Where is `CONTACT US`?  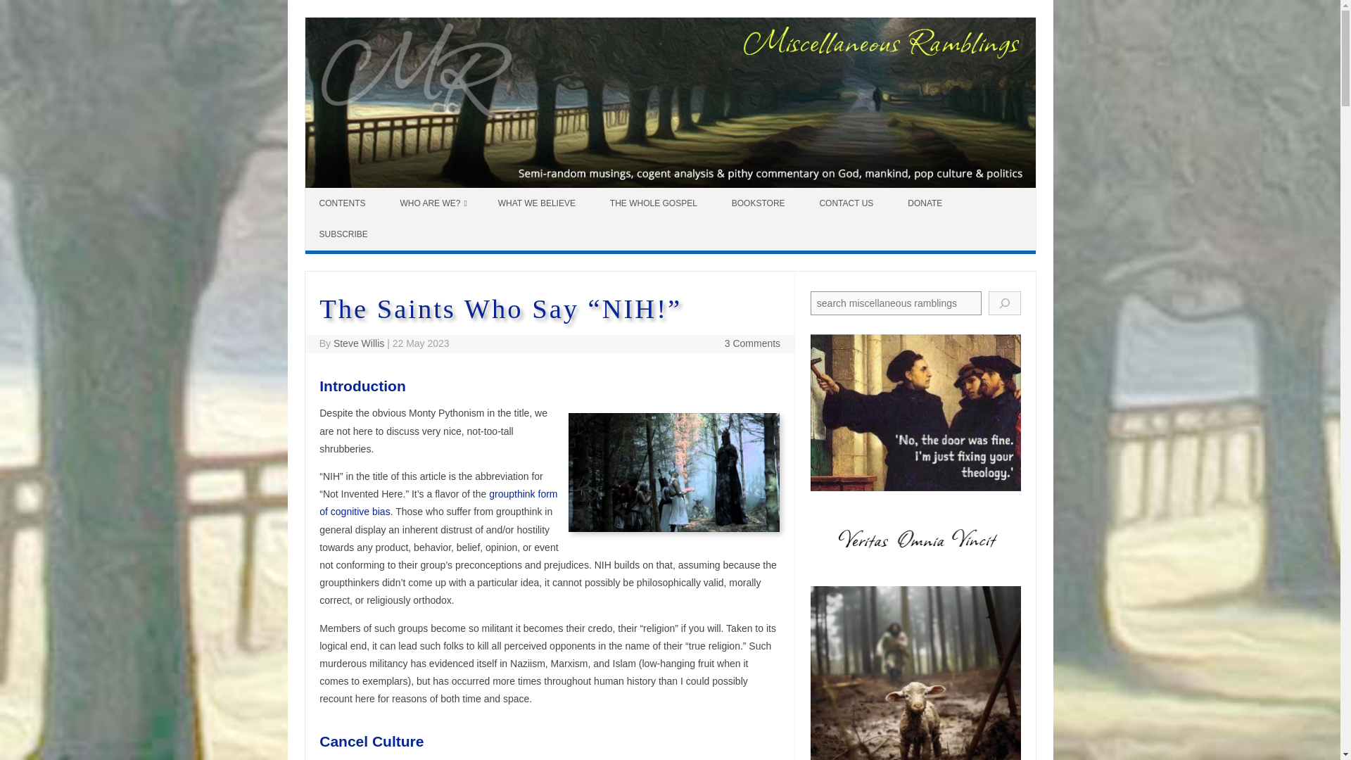 CONTACT US is located at coordinates (847, 203).